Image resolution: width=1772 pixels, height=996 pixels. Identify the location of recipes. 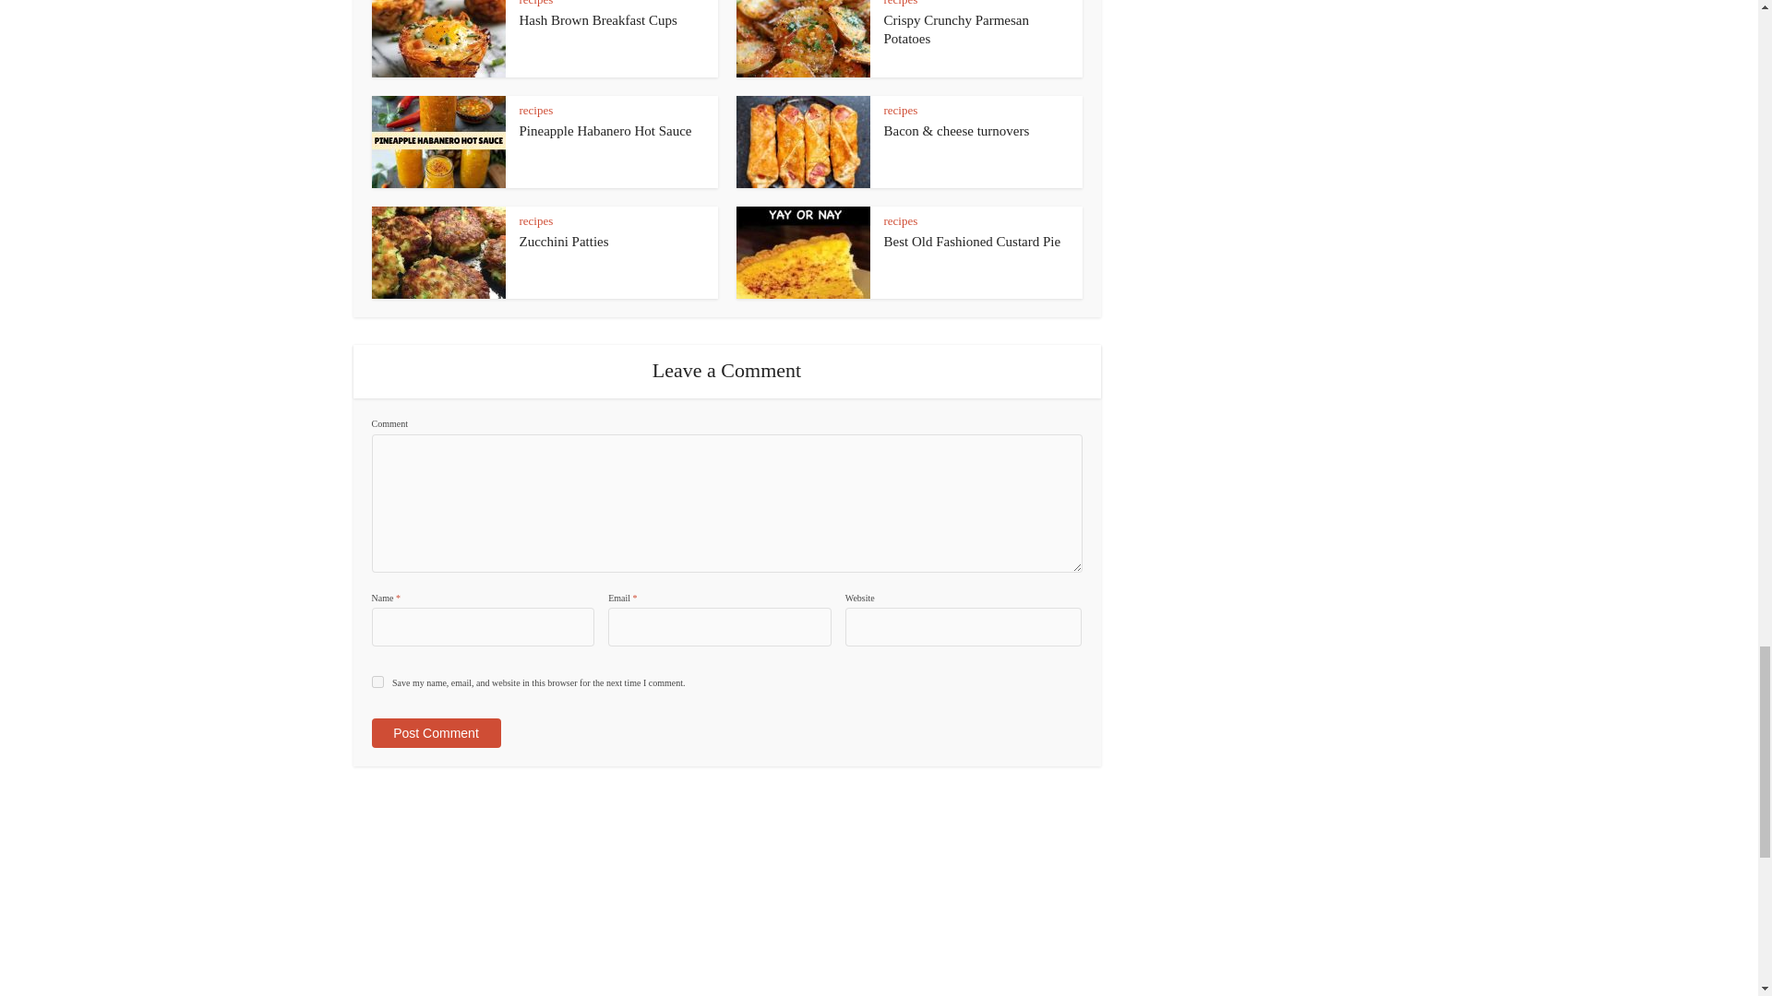
(901, 111).